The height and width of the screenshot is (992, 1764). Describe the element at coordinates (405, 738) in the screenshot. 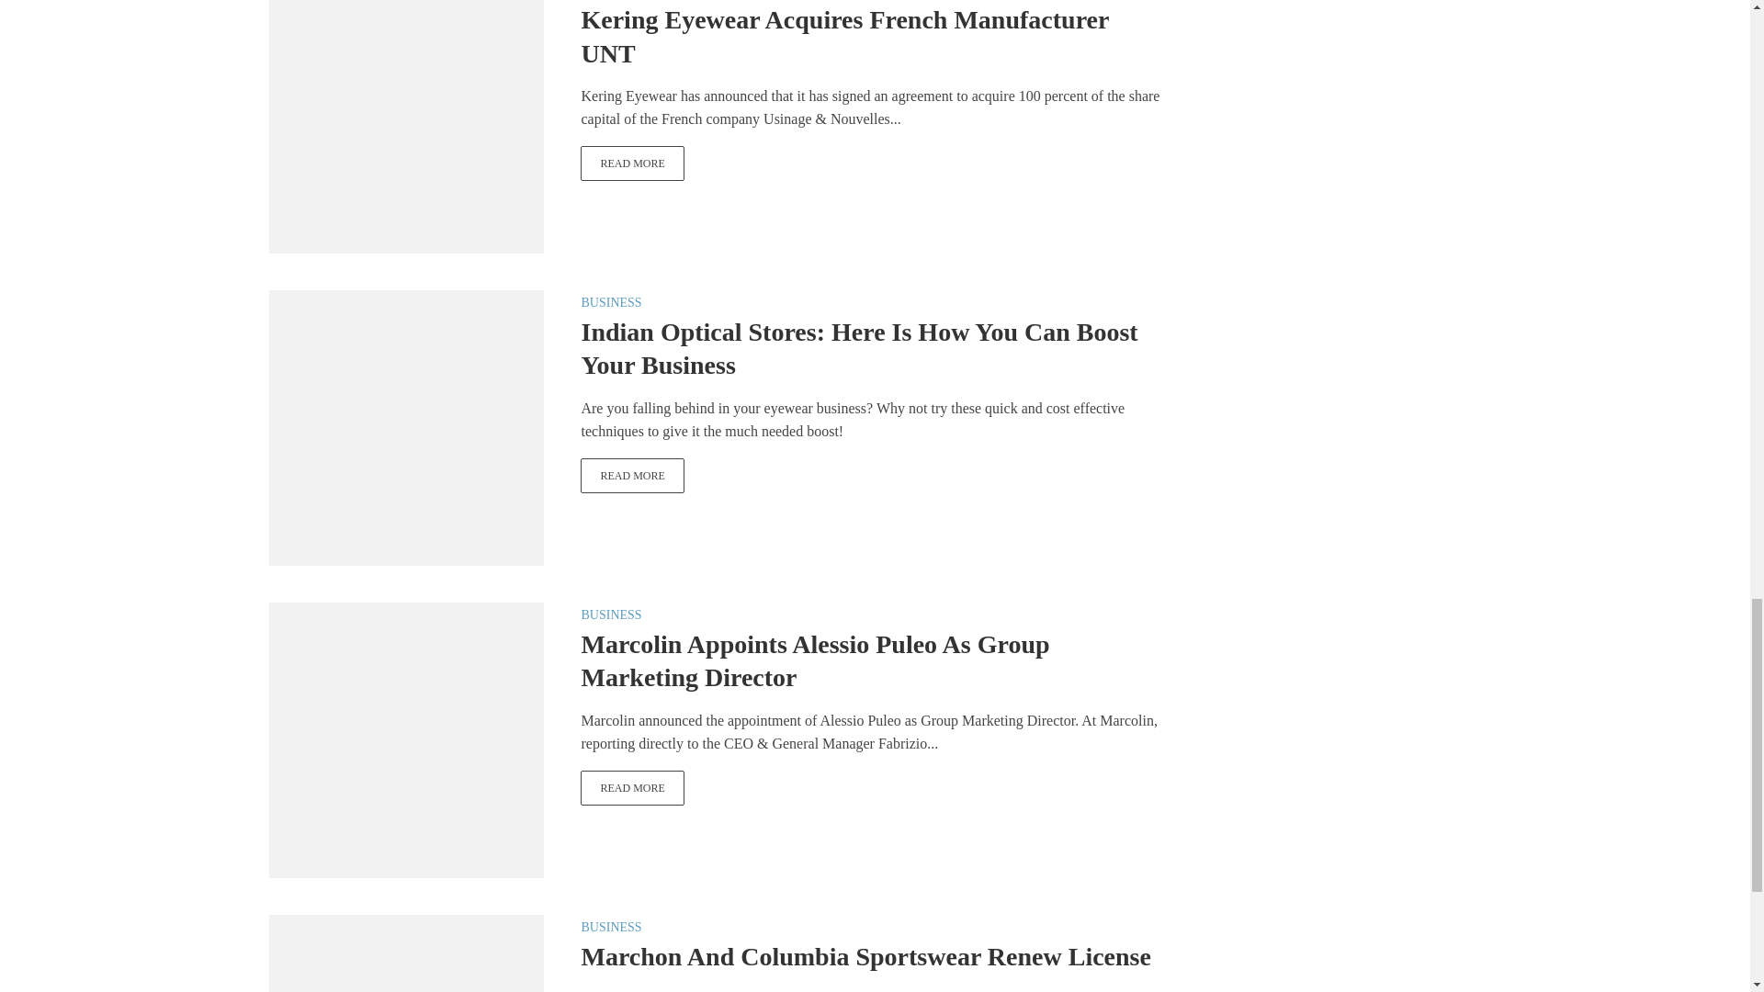

I see `Marcolin Appoints Alessio Puleo As Group Marketing Director` at that location.